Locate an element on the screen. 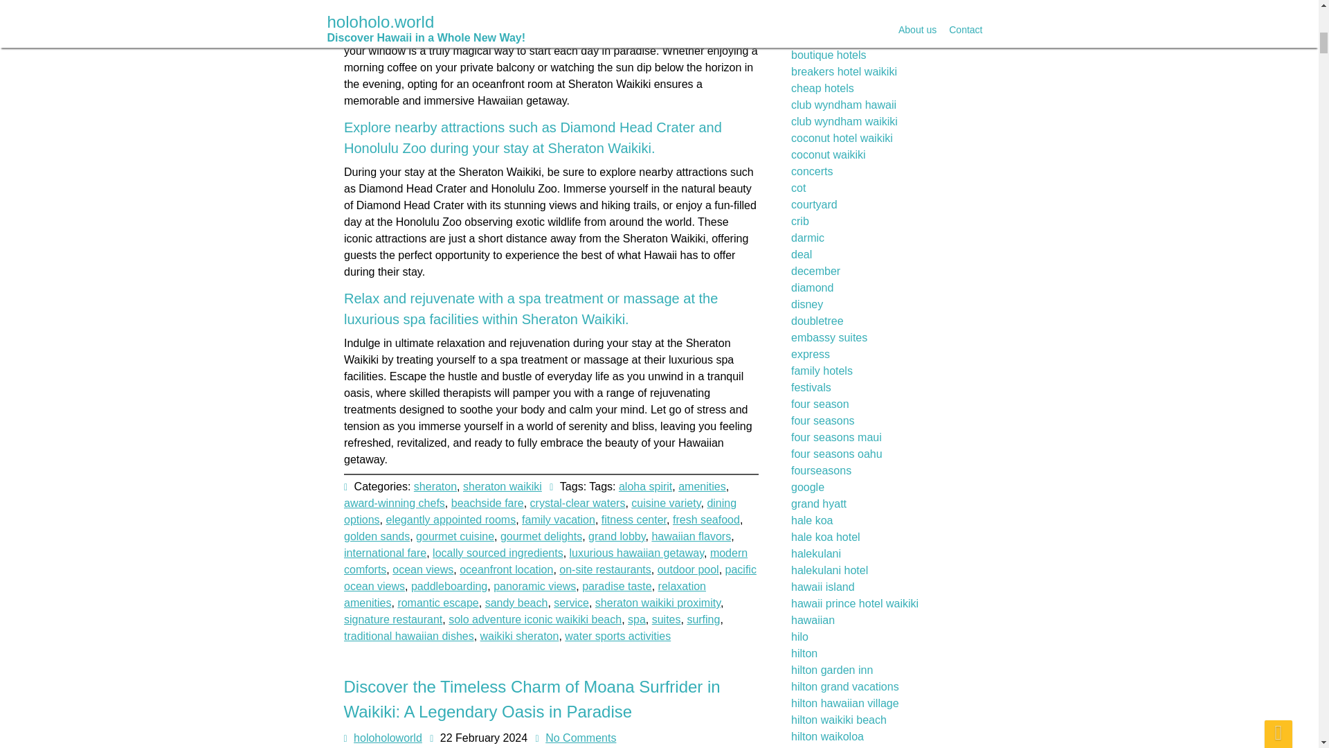 Image resolution: width=1329 pixels, height=748 pixels. dining options is located at coordinates (566, 400).